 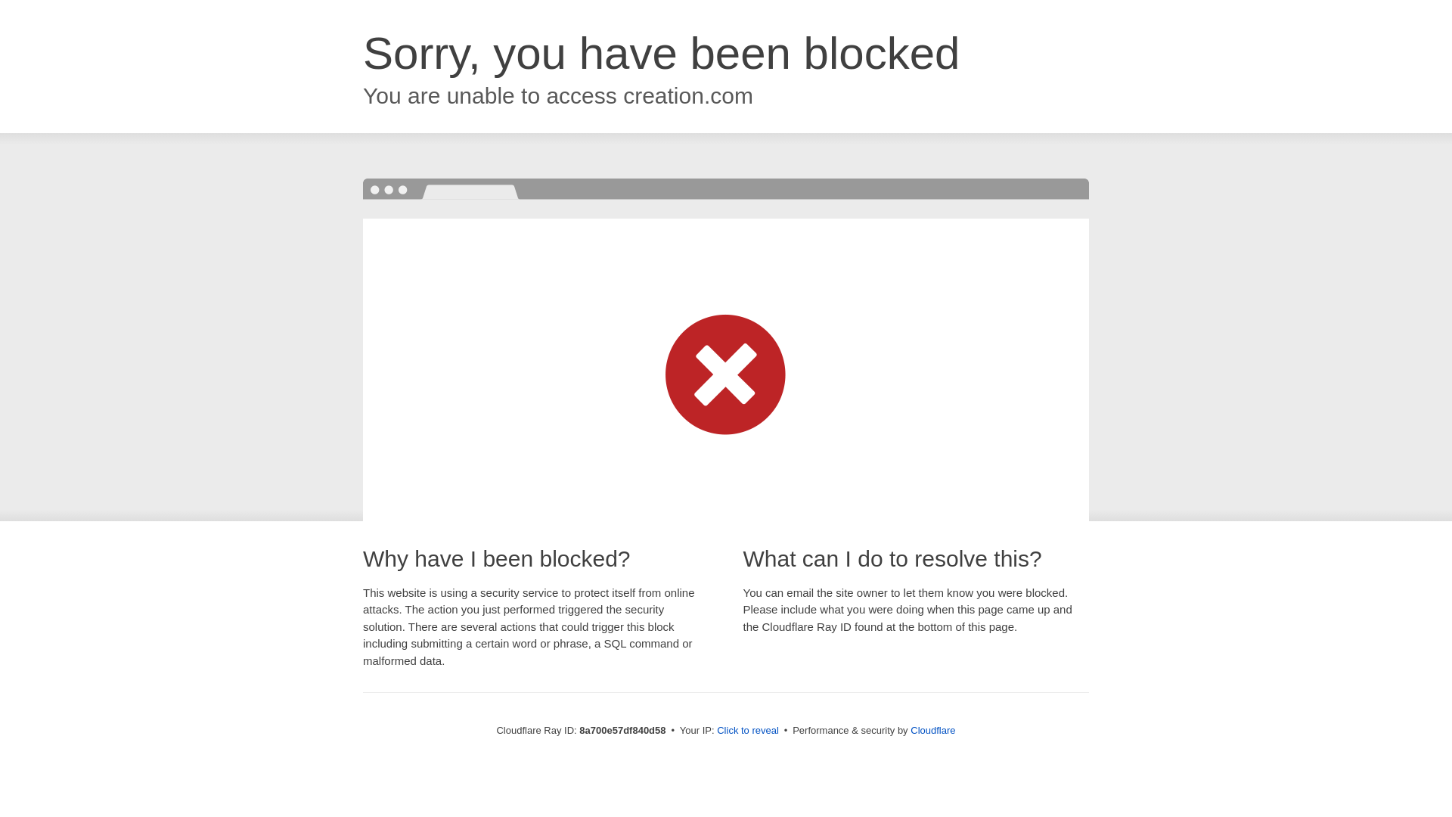 I want to click on Cloudflare, so click(x=932, y=730).